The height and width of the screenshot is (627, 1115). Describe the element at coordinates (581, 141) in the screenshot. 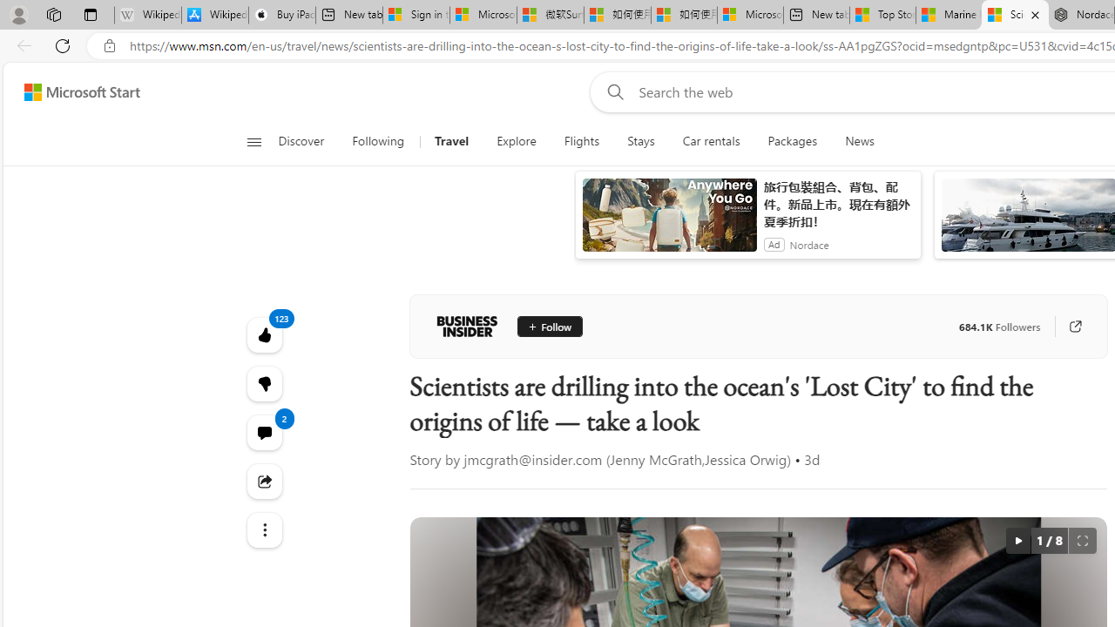

I see `Flights` at that location.